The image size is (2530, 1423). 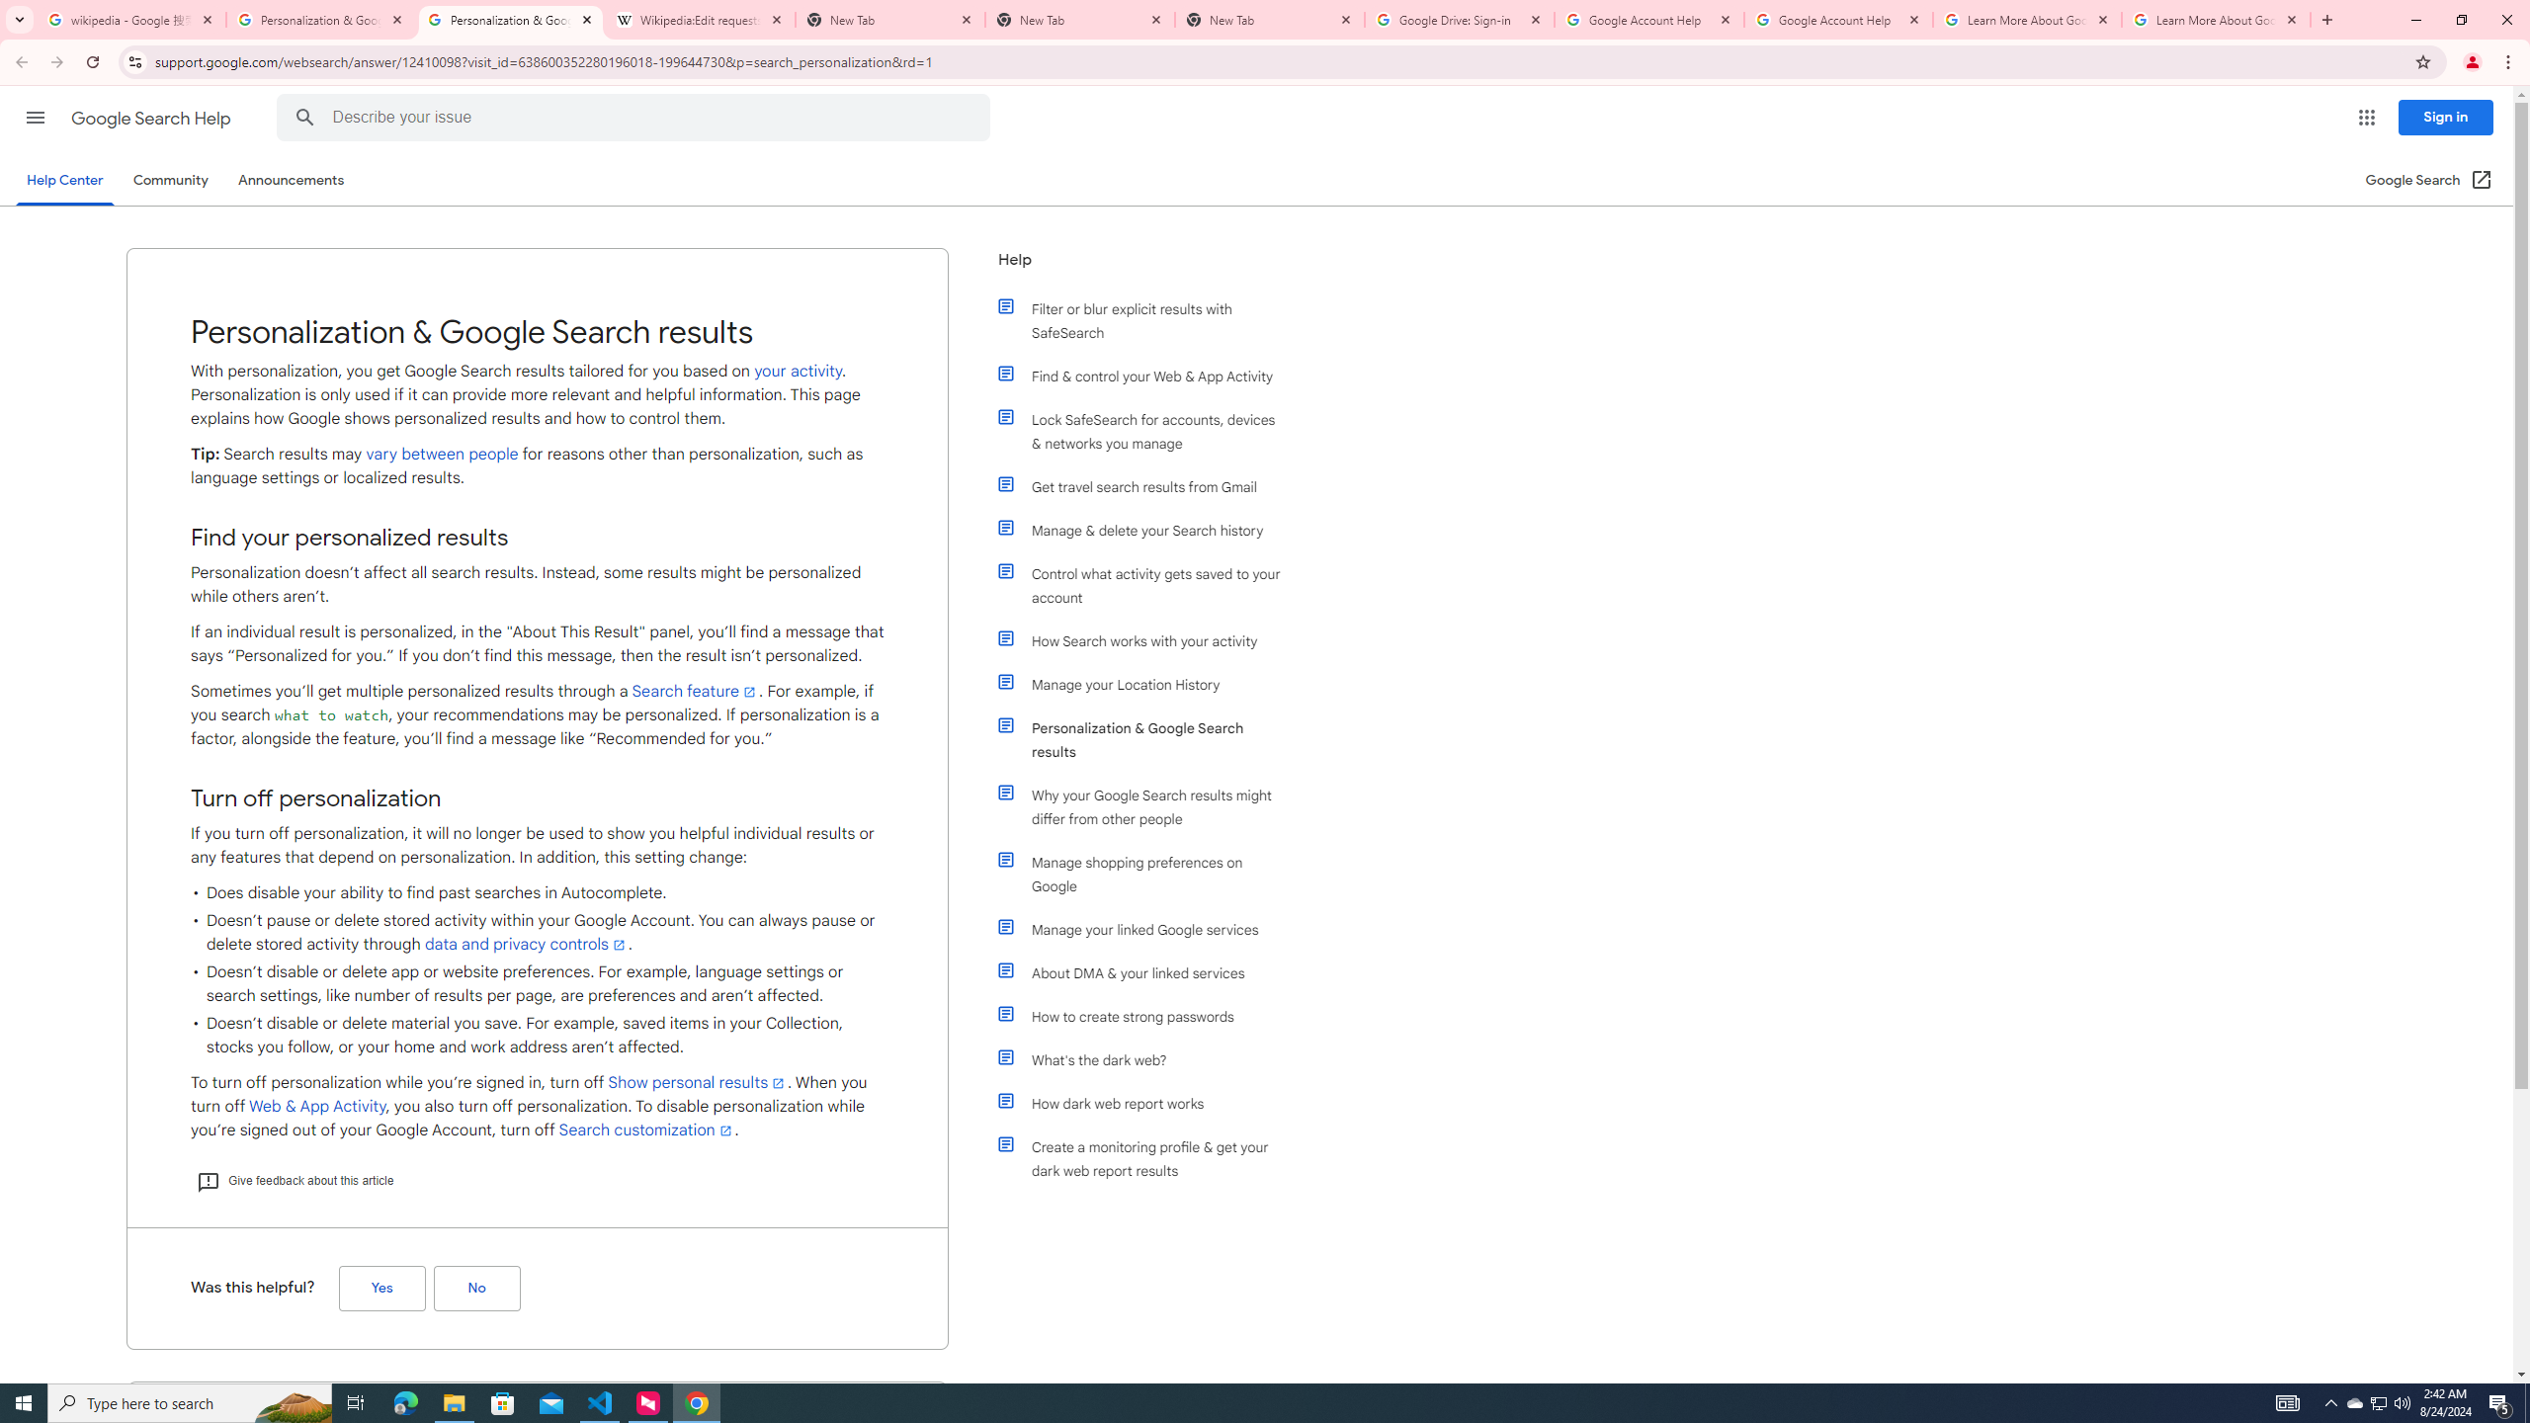 I want to click on vary between people, so click(x=443, y=454).